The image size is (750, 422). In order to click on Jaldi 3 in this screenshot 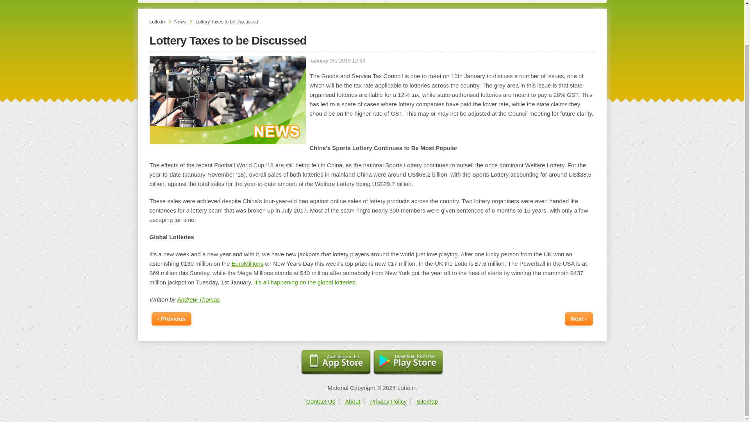, I will do `click(250, 1)`.